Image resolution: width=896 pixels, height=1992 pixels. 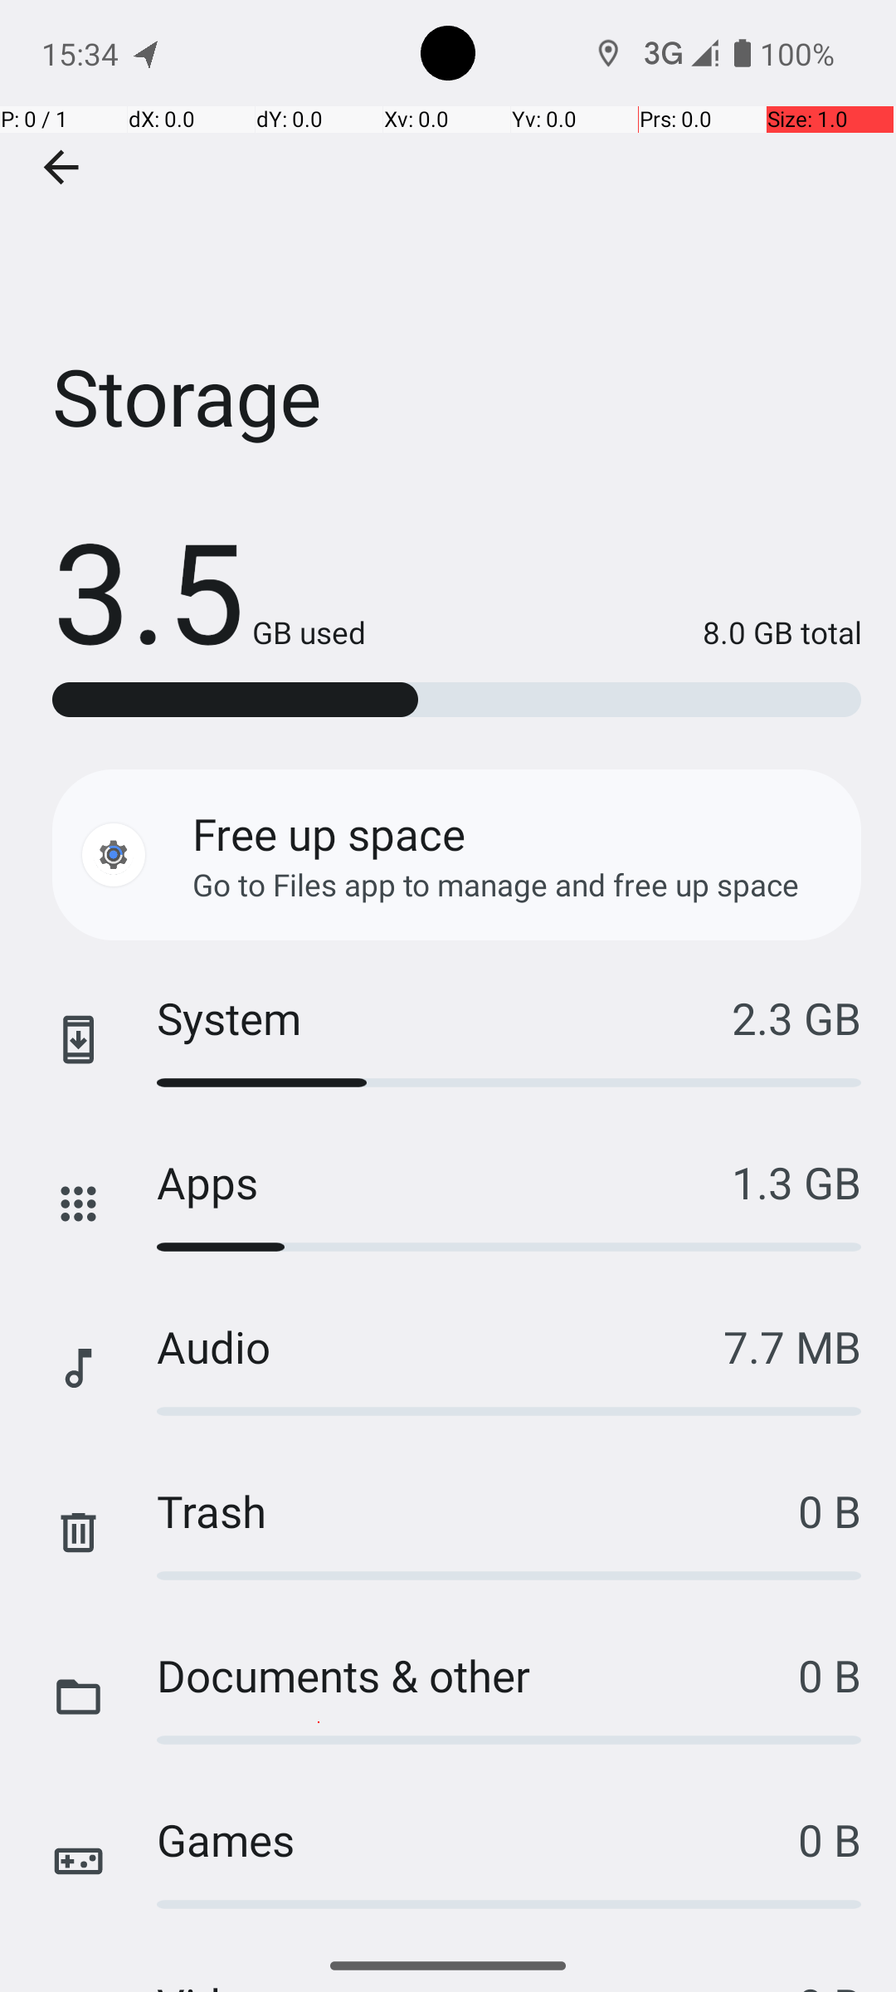 What do you see at coordinates (478, 1675) in the screenshot?
I see `Documents & other` at bounding box center [478, 1675].